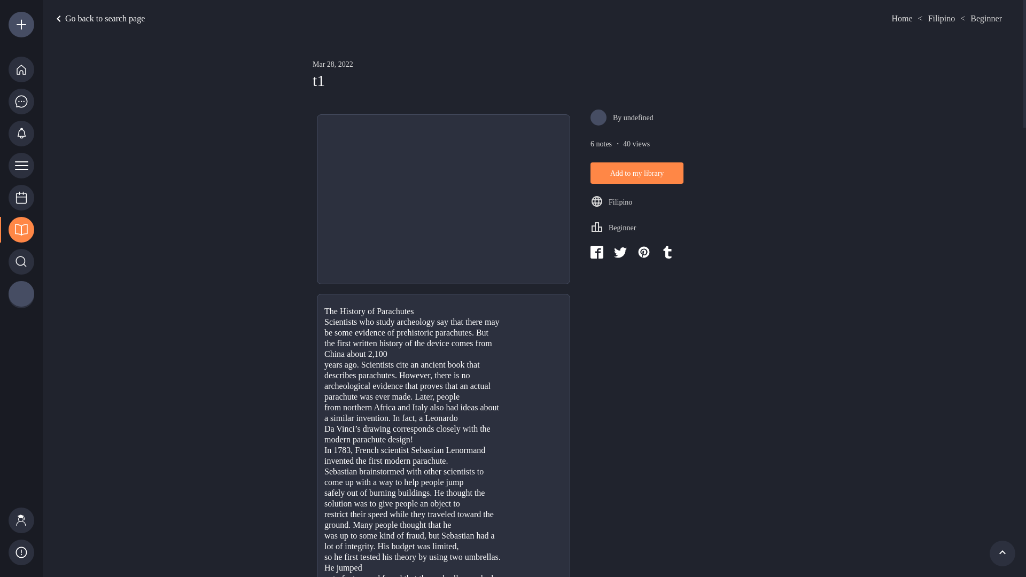  I want to click on Beginner, so click(986, 18).